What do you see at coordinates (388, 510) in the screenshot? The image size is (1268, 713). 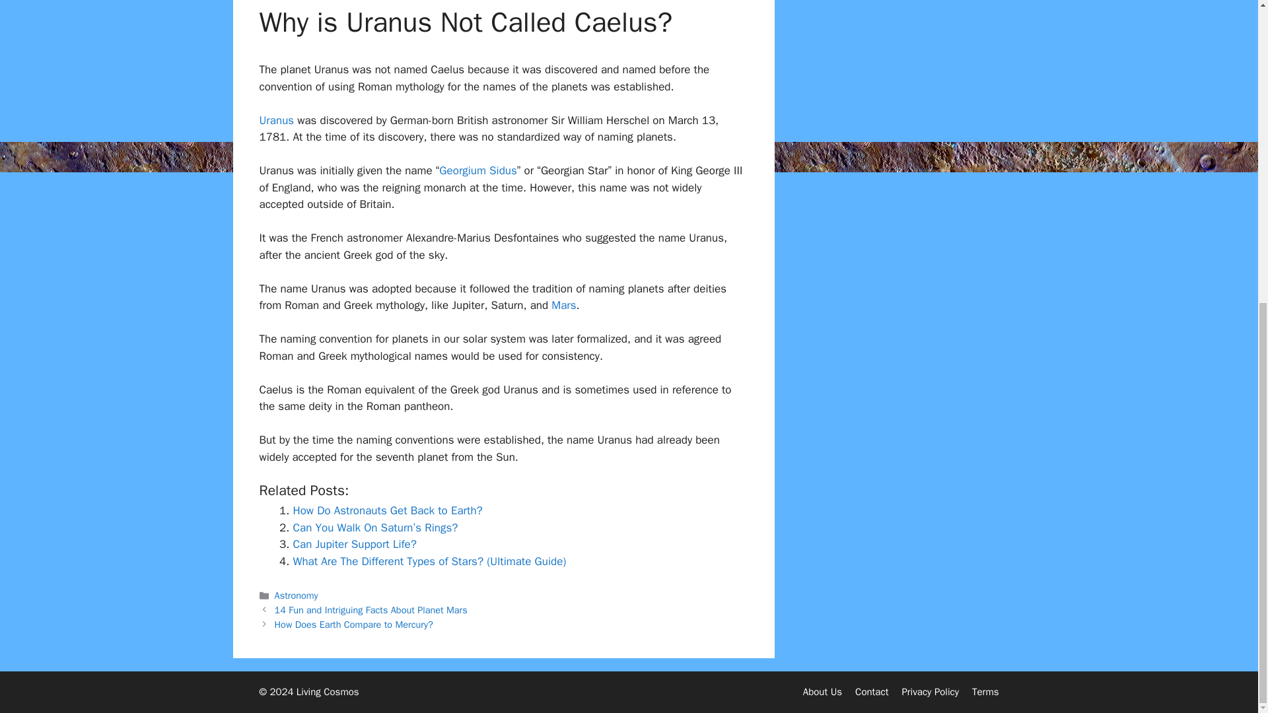 I see `How Do Astronauts Get Back to Earth?` at bounding box center [388, 510].